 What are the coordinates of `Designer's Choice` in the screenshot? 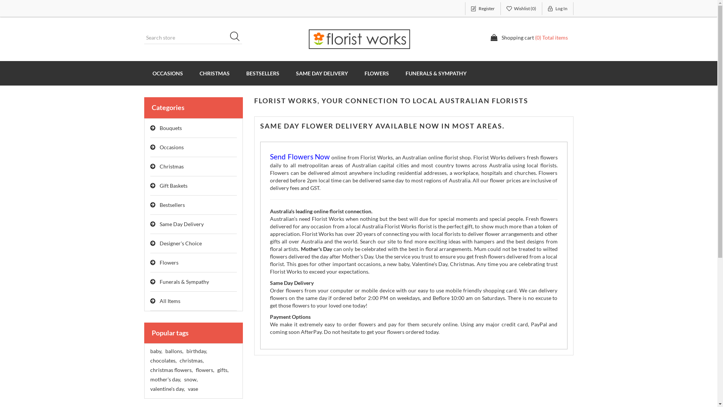 It's located at (194, 243).